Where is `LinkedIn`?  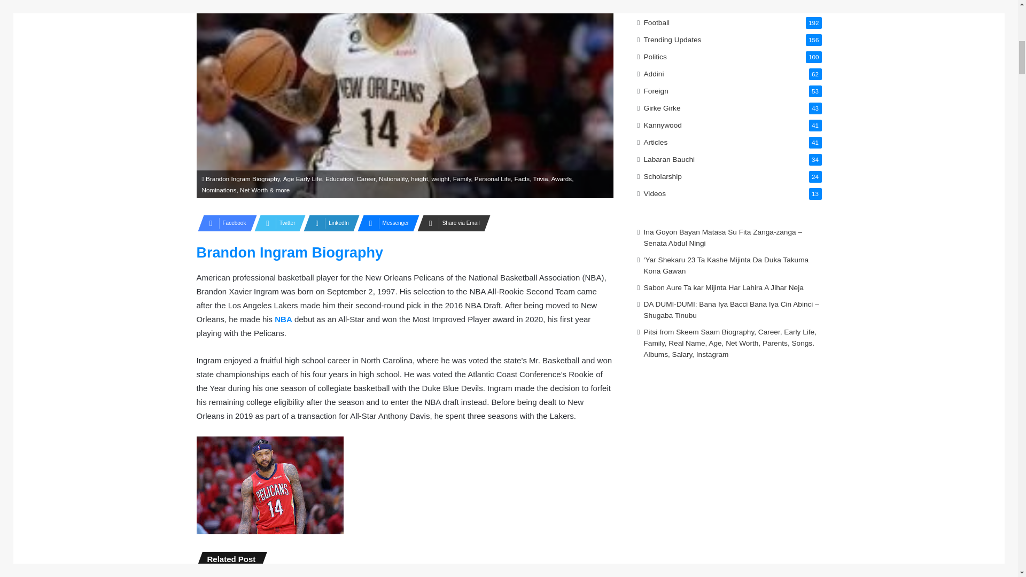
LinkedIn is located at coordinates (328, 223).